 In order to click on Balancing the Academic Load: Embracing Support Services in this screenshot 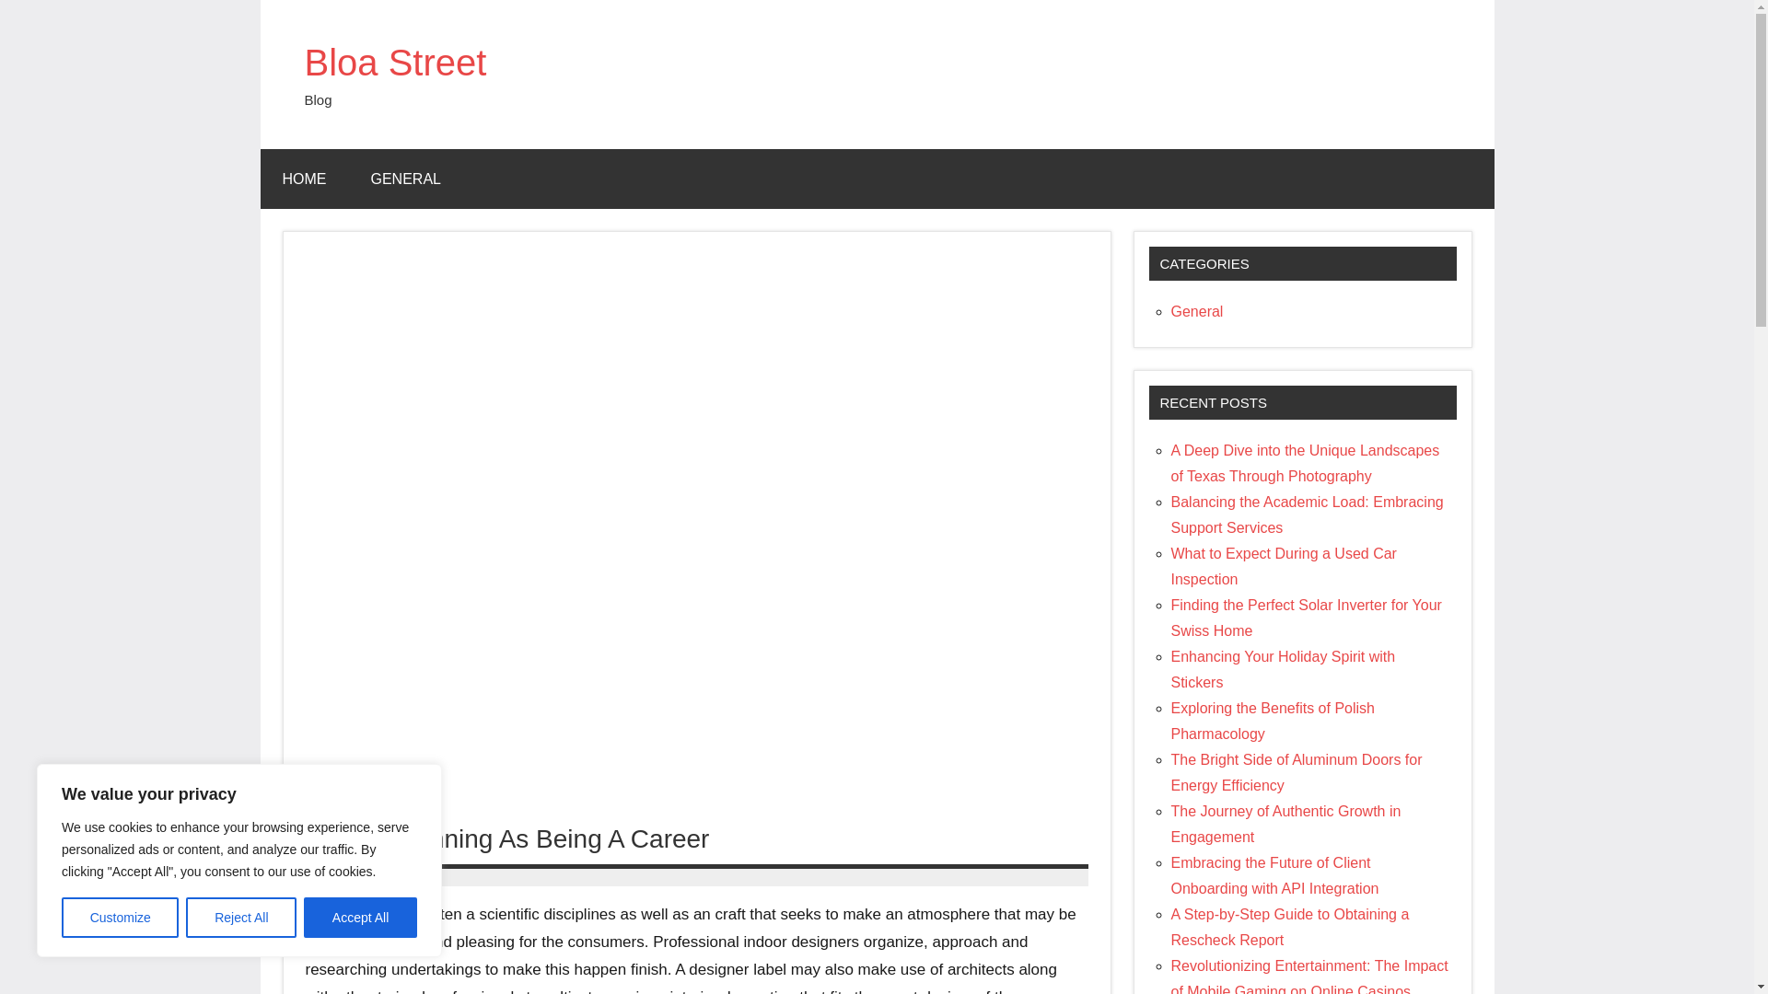, I will do `click(1308, 514)`.